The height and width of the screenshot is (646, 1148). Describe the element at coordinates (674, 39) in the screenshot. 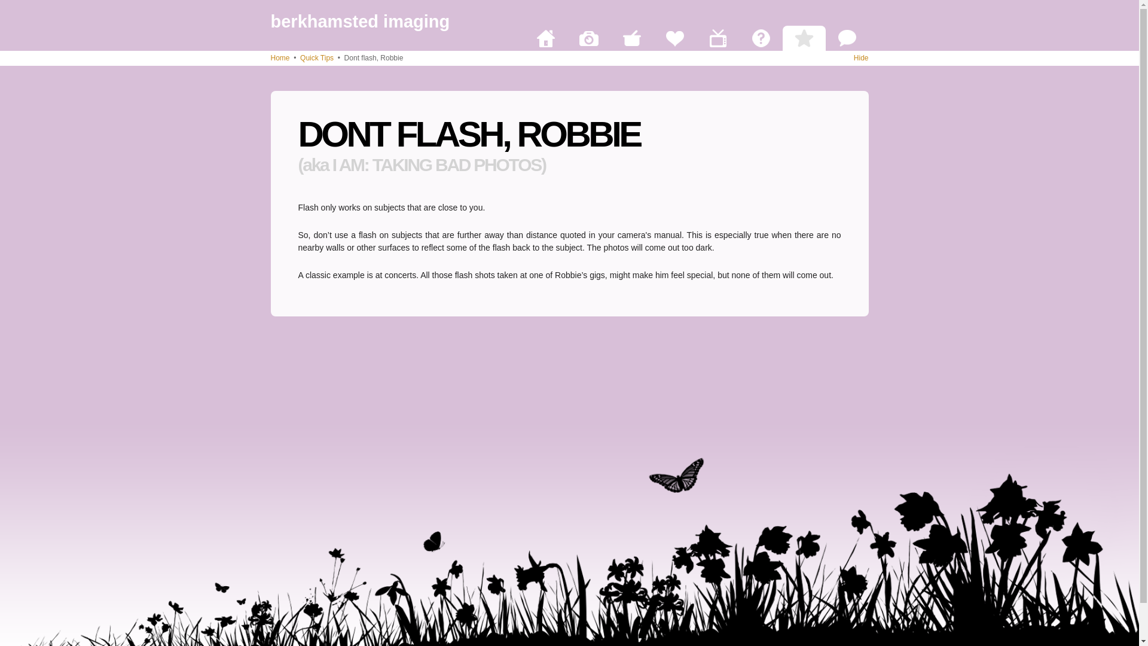

I see `The "Things We Can Do To Help" bit.` at that location.